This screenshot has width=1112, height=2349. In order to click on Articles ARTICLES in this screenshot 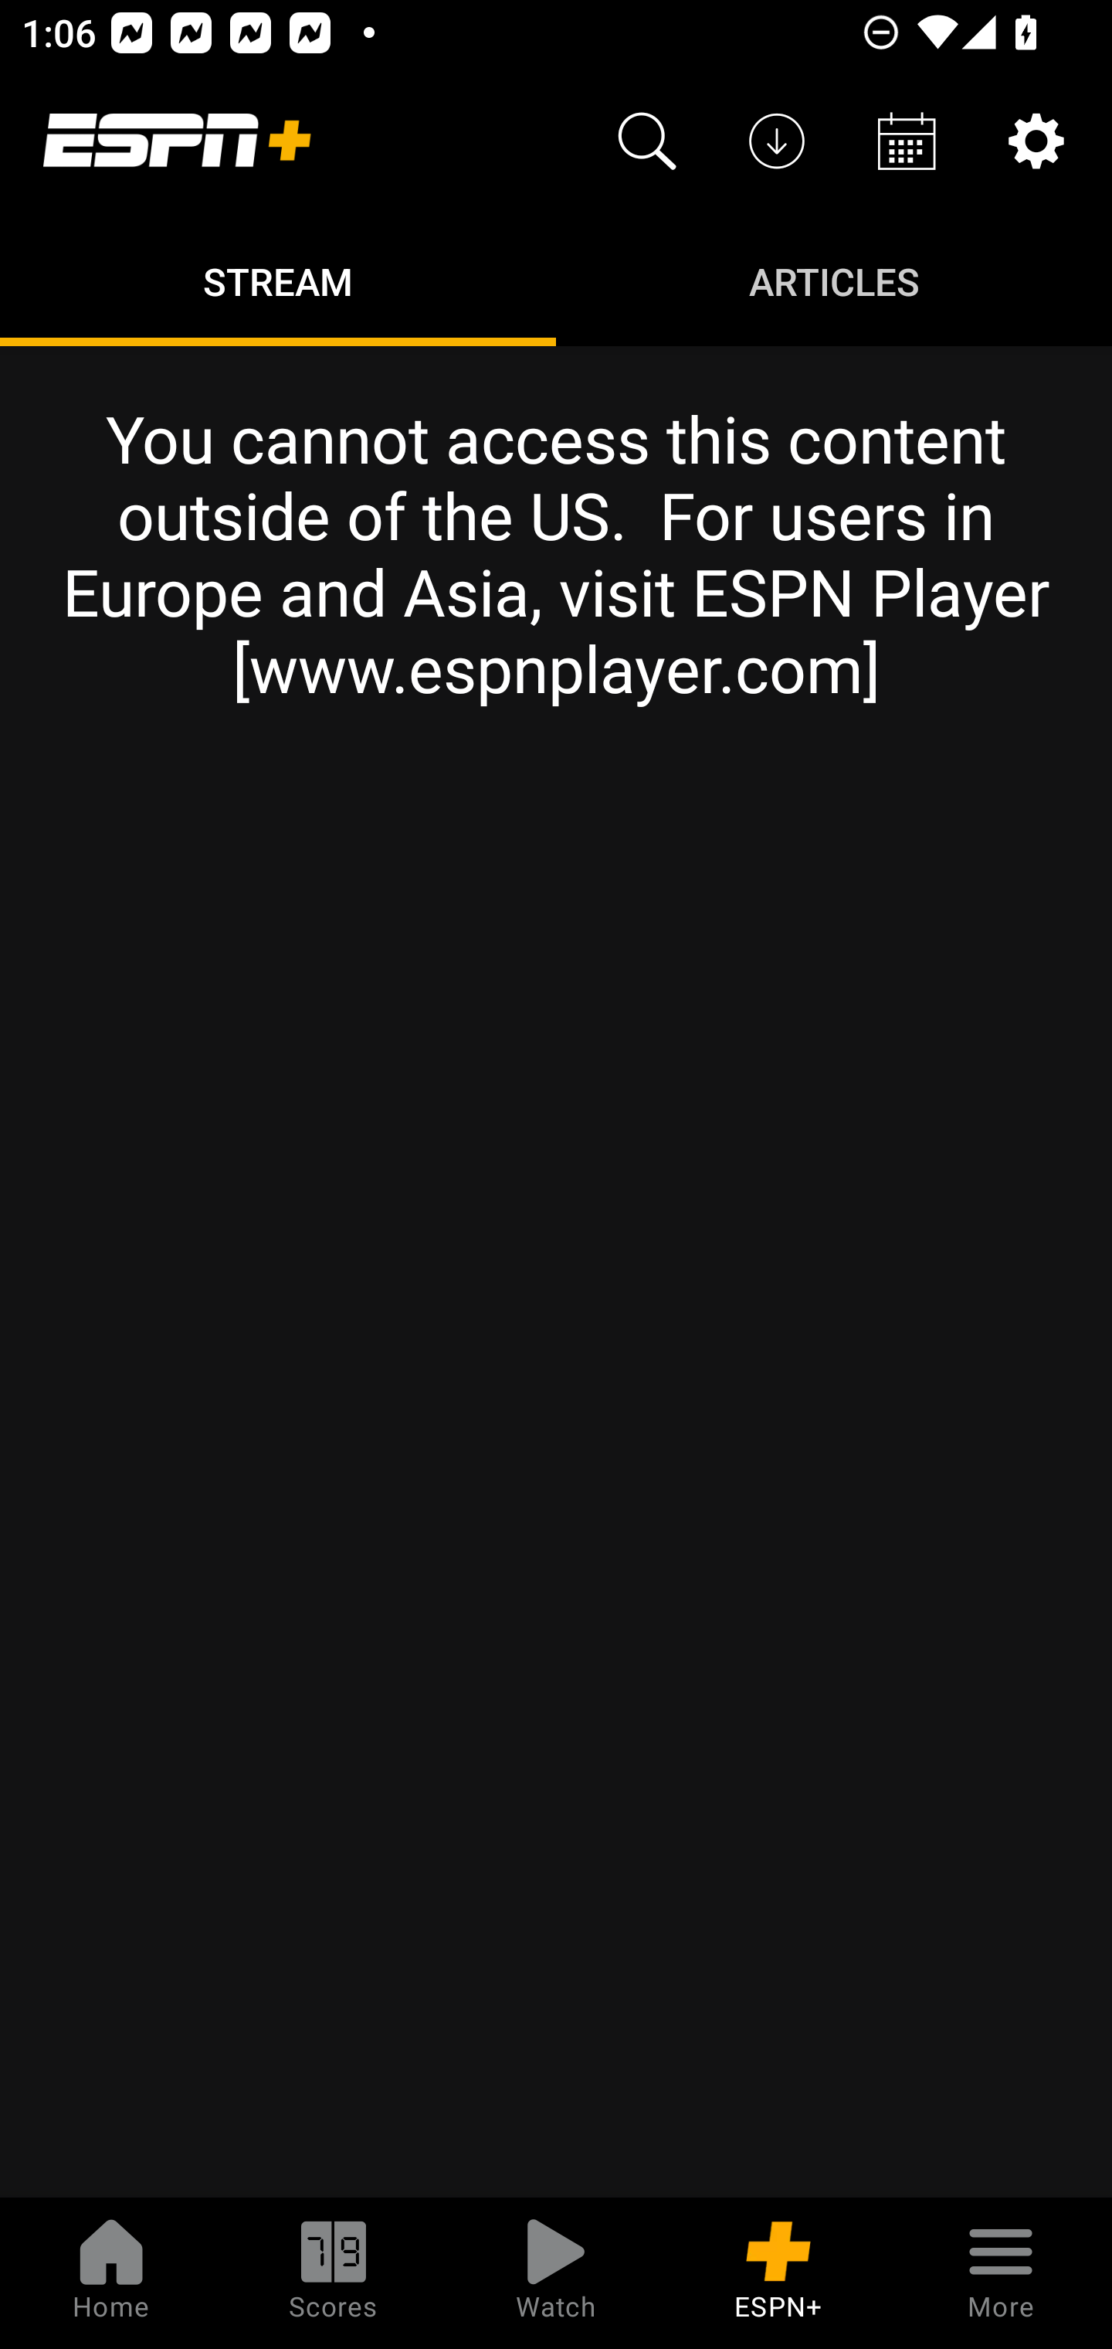, I will do `click(834, 280)`.